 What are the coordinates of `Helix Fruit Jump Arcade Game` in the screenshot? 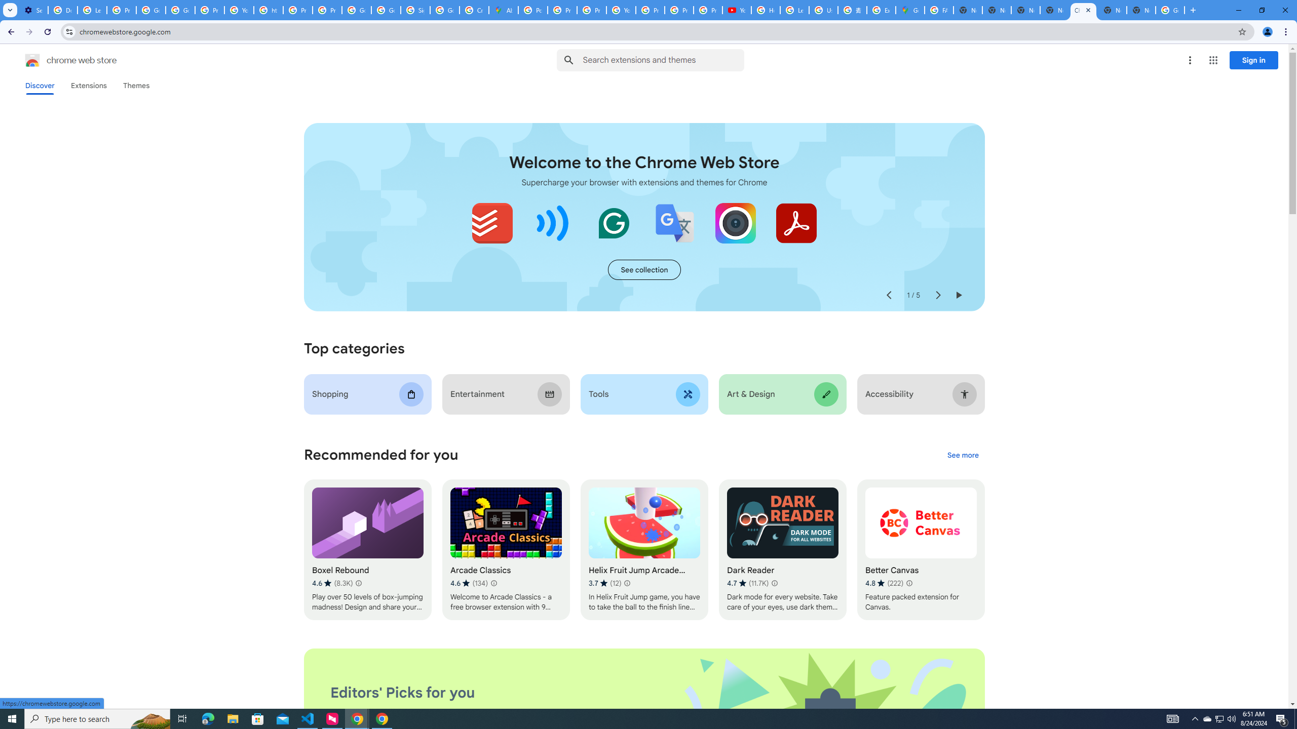 It's located at (643, 550).